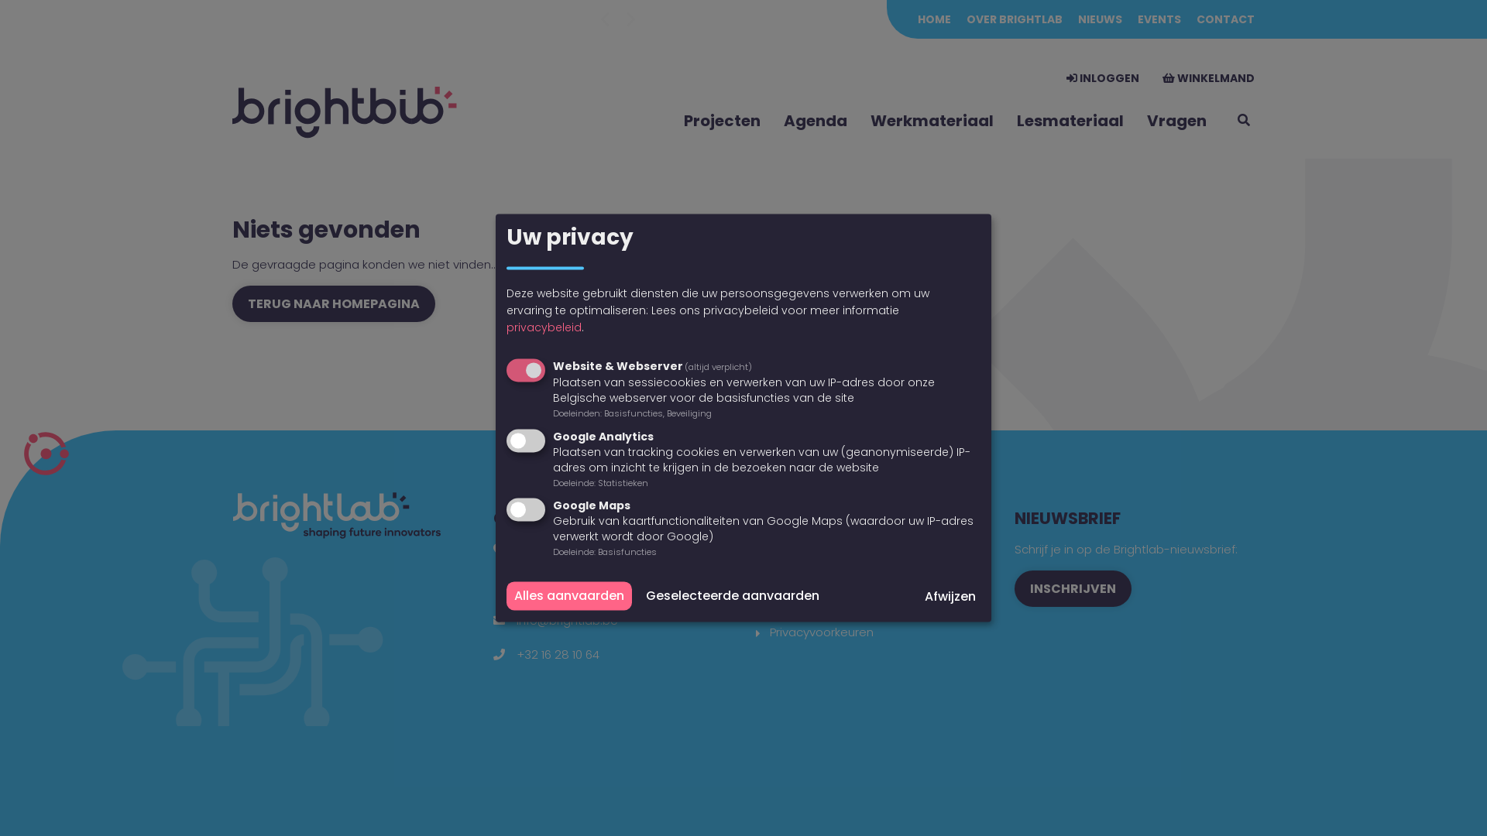 The height and width of the screenshot is (836, 1487). What do you see at coordinates (816, 121) in the screenshot?
I see `Agenda` at bounding box center [816, 121].